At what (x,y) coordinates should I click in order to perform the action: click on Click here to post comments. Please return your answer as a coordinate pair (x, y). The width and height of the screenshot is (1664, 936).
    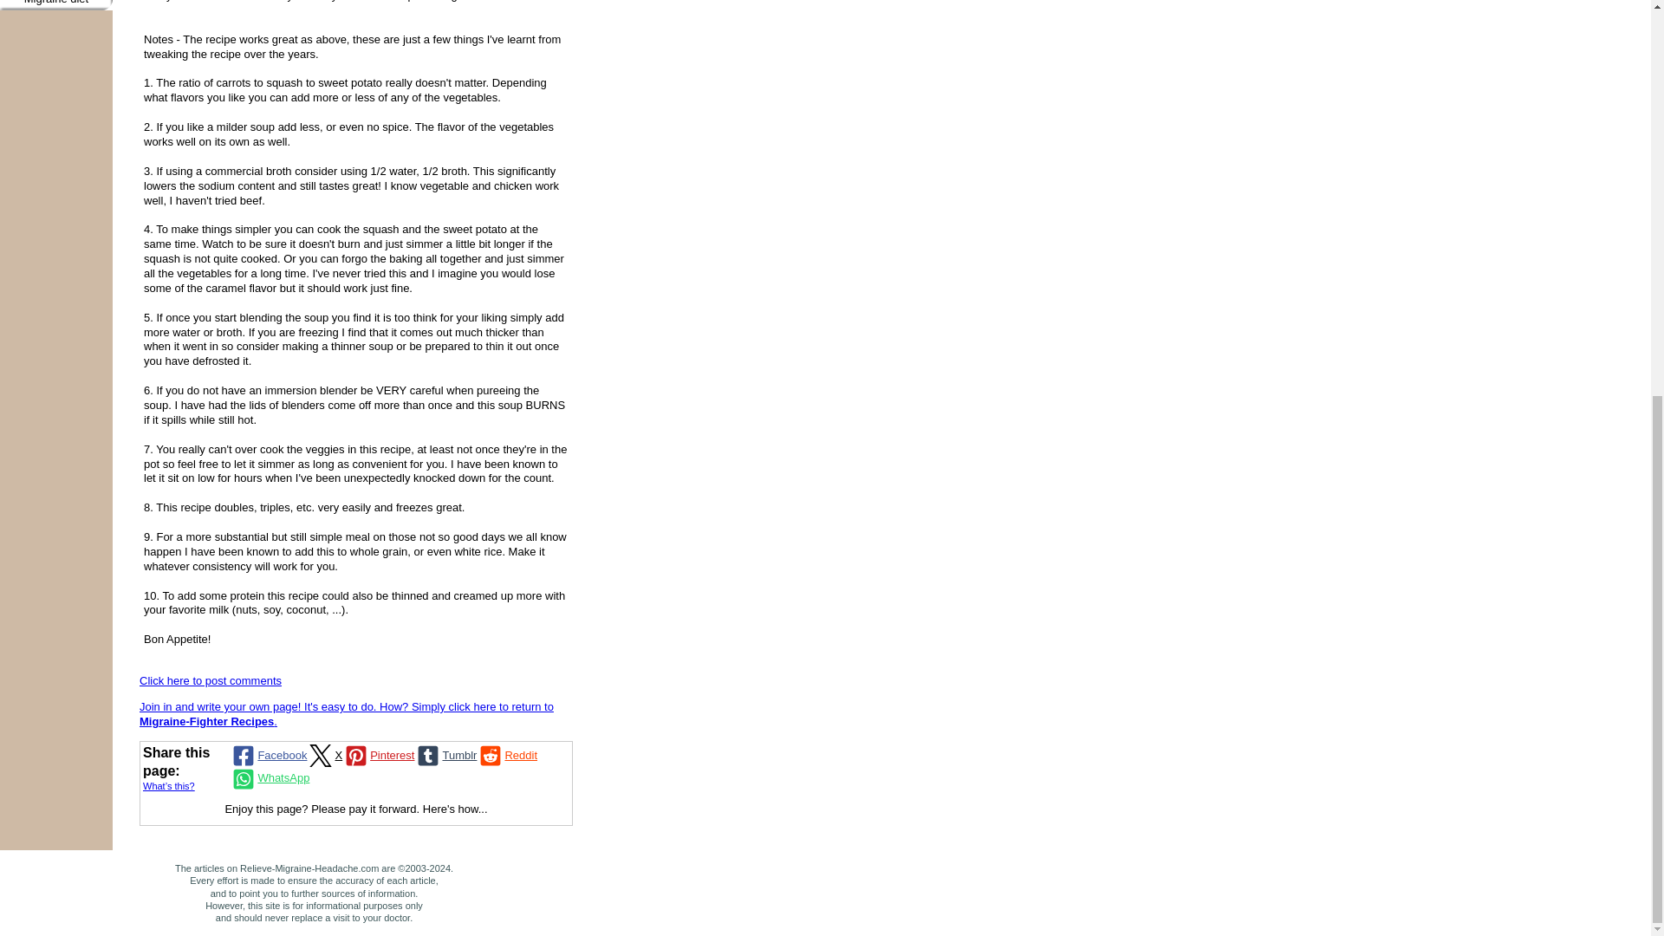
    Looking at the image, I should click on (210, 679).